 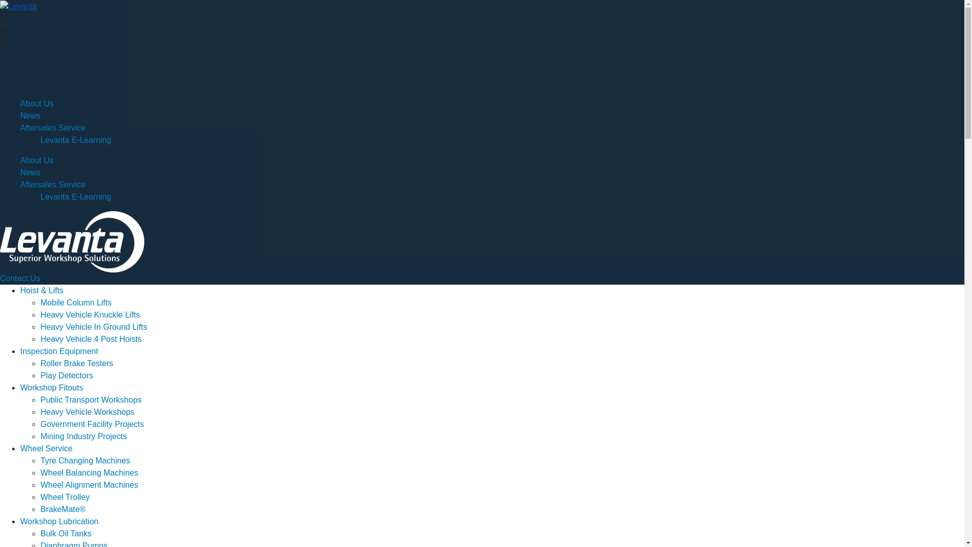 What do you see at coordinates (30, 115) in the screenshot?
I see `News` at bounding box center [30, 115].